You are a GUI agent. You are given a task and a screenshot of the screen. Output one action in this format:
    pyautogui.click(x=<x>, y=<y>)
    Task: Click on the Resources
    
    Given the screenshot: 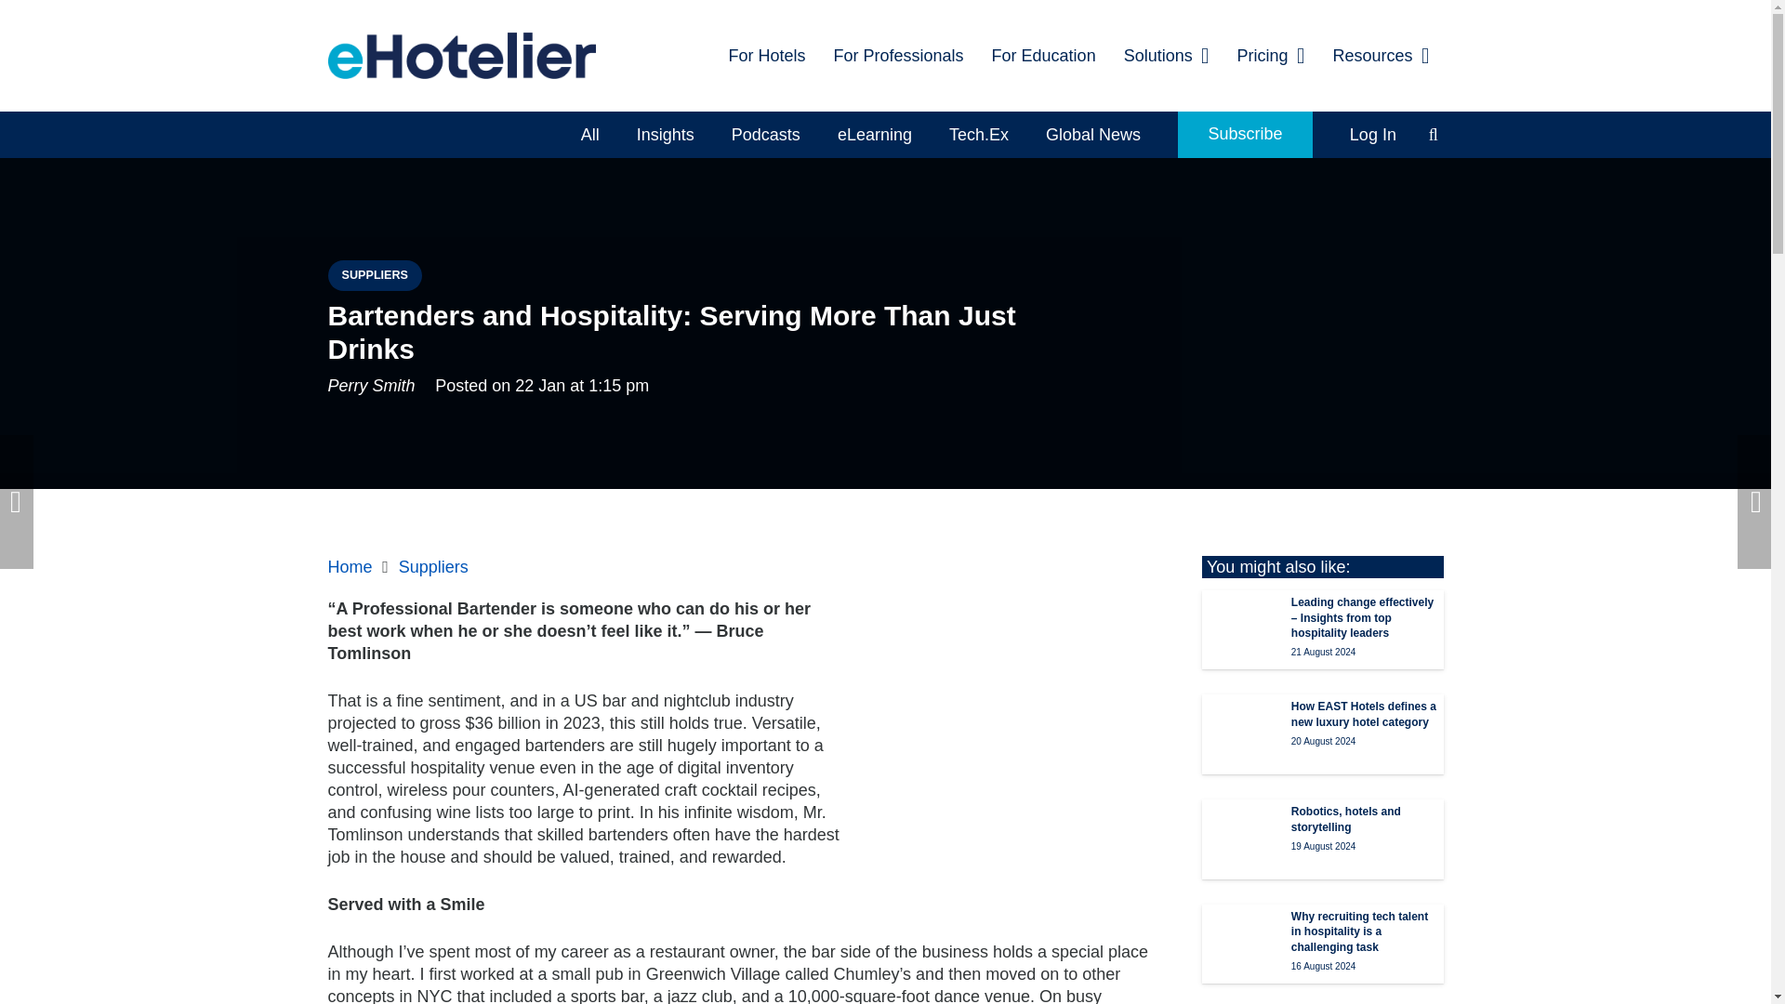 What is the action you would take?
    pyautogui.click(x=1382, y=56)
    